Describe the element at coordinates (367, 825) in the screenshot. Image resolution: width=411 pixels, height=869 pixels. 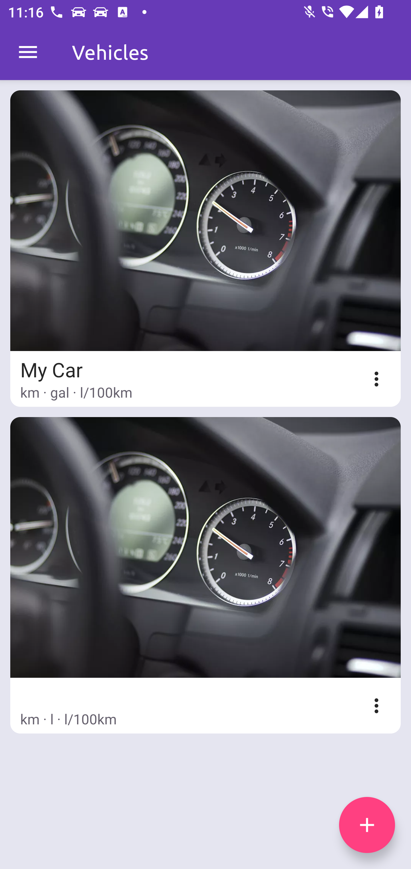
I see `add icon` at that location.